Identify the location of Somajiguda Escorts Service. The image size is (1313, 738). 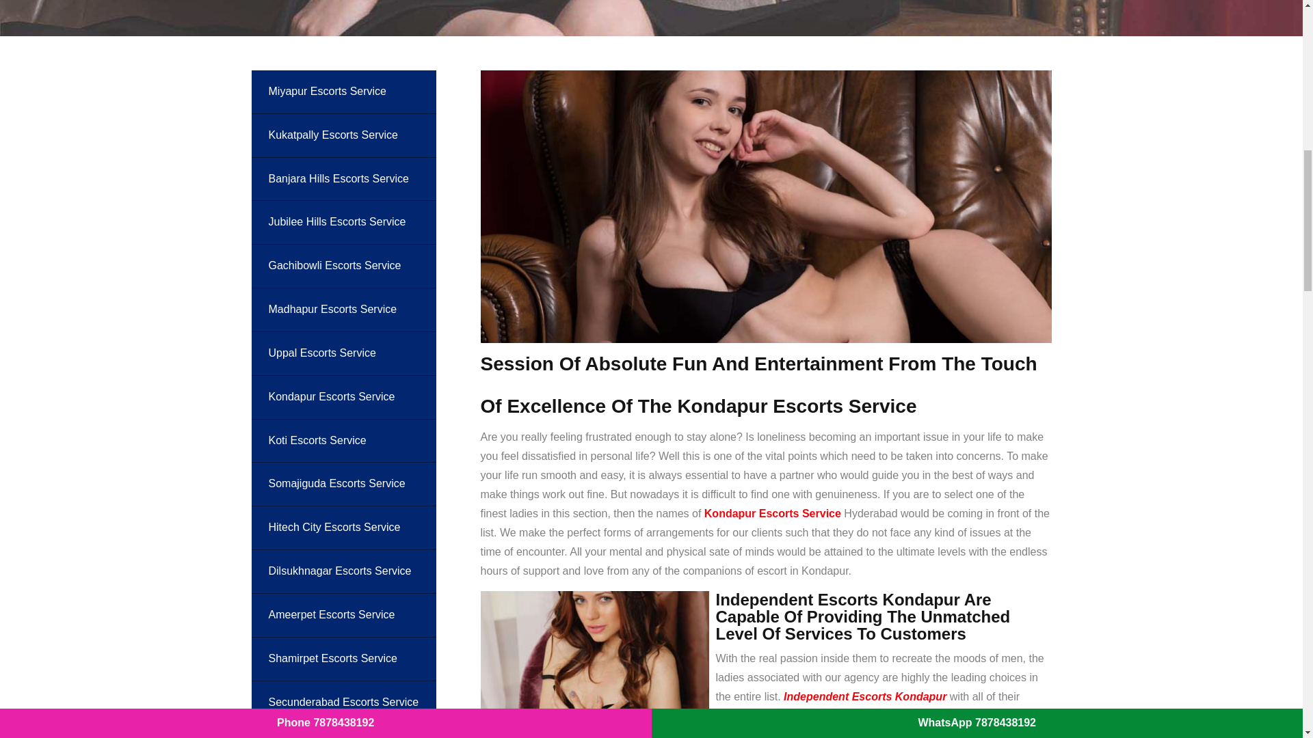
(343, 484).